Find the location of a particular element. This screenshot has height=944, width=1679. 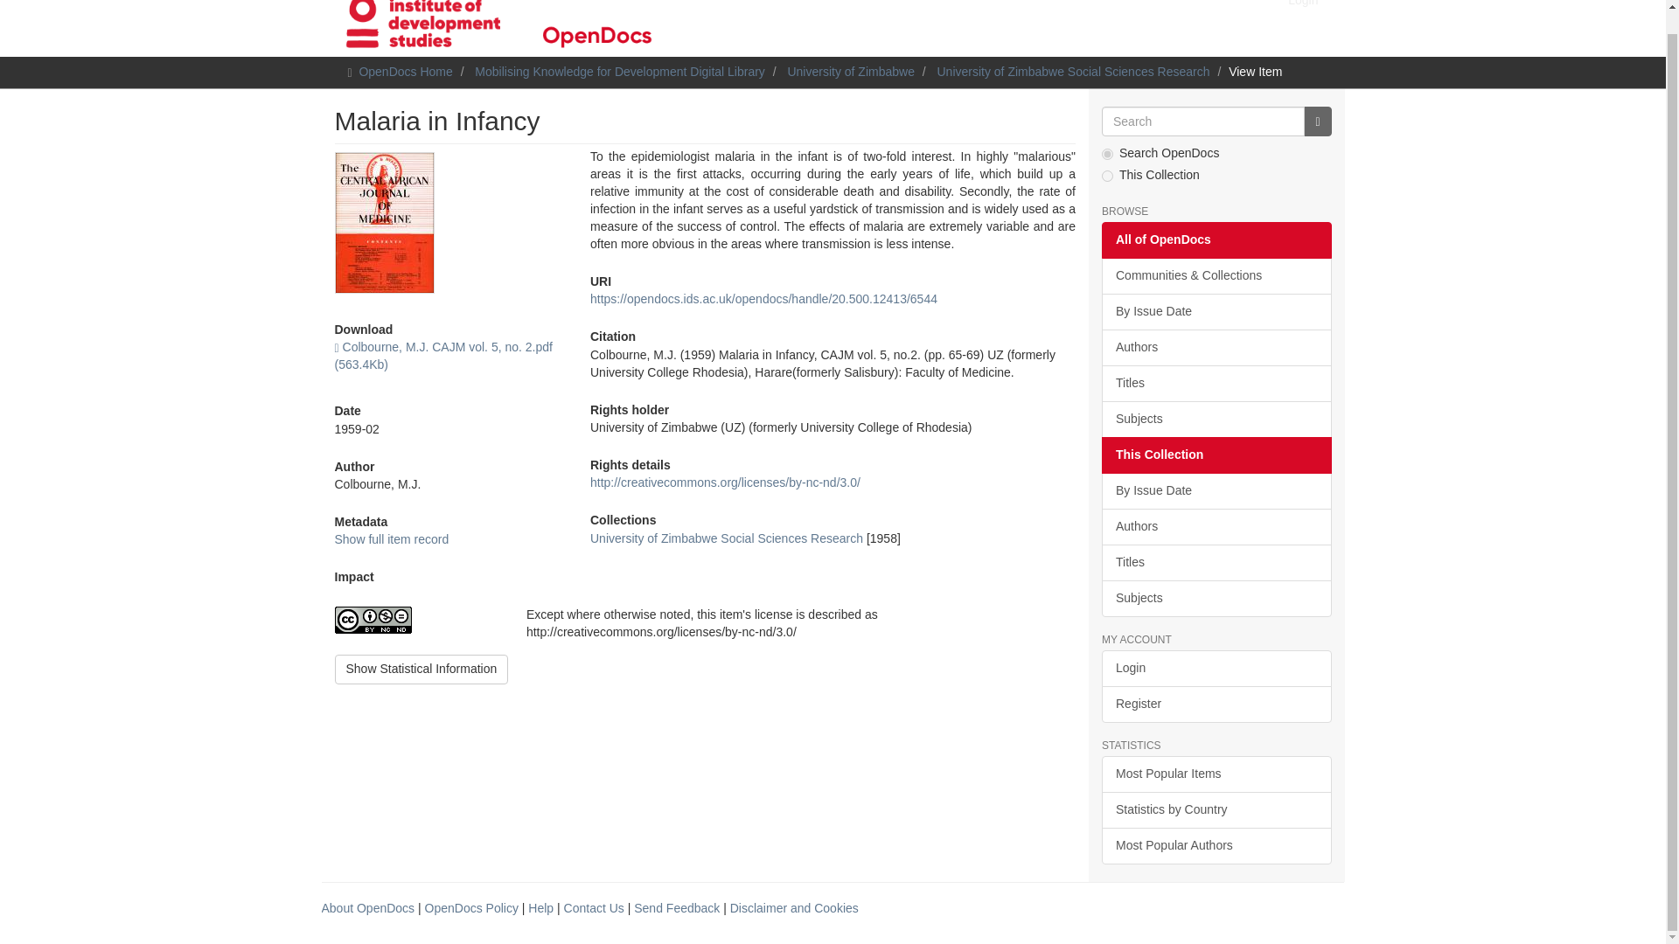

Titles is located at coordinates (1216, 383).